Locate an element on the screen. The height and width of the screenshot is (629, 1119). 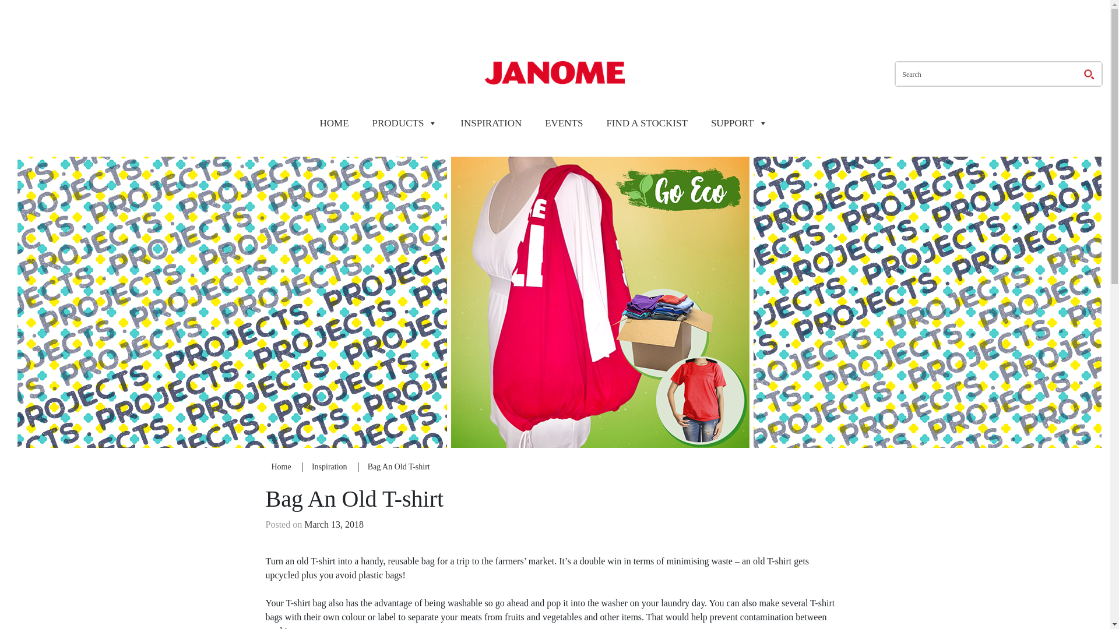
March 13, 2018 is located at coordinates (334, 524).